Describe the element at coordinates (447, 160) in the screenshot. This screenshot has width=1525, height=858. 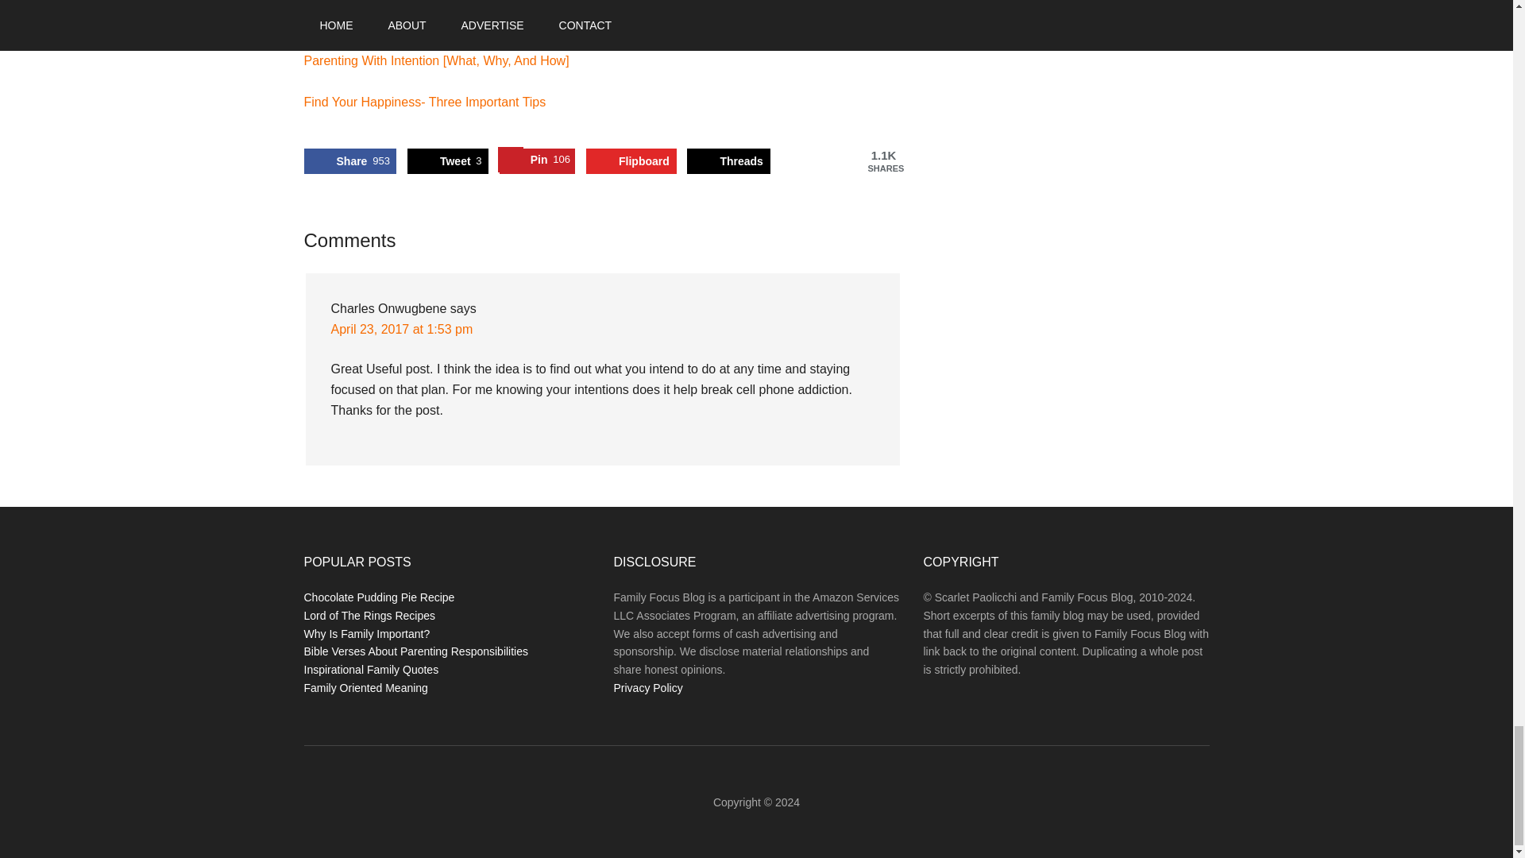
I see `Share on X` at that location.